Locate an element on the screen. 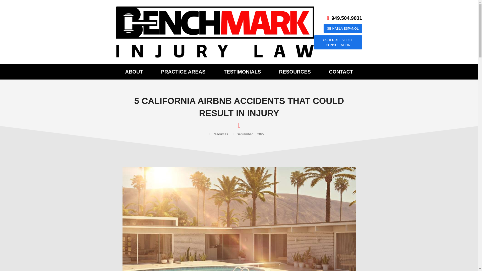 Image resolution: width=482 pixels, height=271 pixels. PRACTICE AREAS is located at coordinates (183, 72).